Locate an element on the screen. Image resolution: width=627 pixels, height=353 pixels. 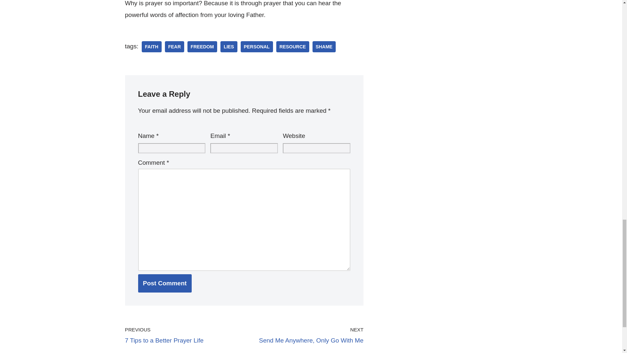
PERSONAL is located at coordinates (257, 46).